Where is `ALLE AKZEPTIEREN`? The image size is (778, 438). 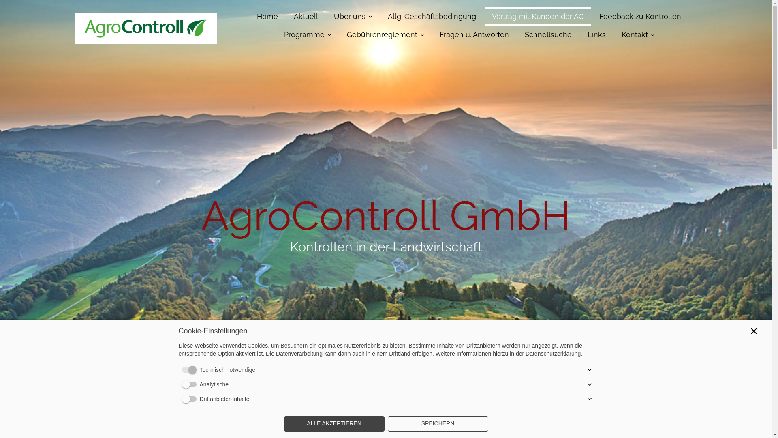
ALLE AKZEPTIEREN is located at coordinates (334, 424).